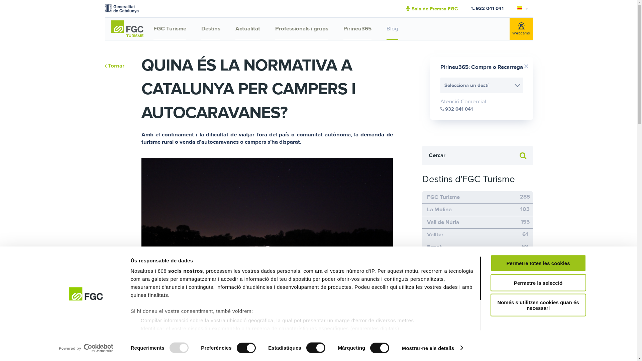 This screenshot has width=642, height=361. I want to click on Professionals i grups, so click(302, 29).